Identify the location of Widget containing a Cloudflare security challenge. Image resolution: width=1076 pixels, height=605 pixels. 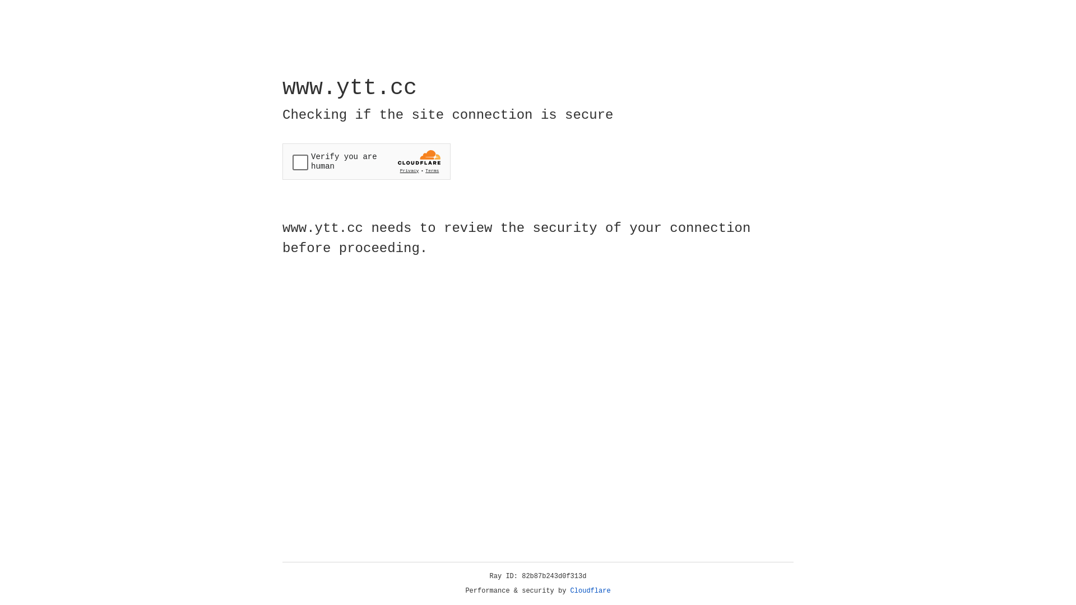
(367, 161).